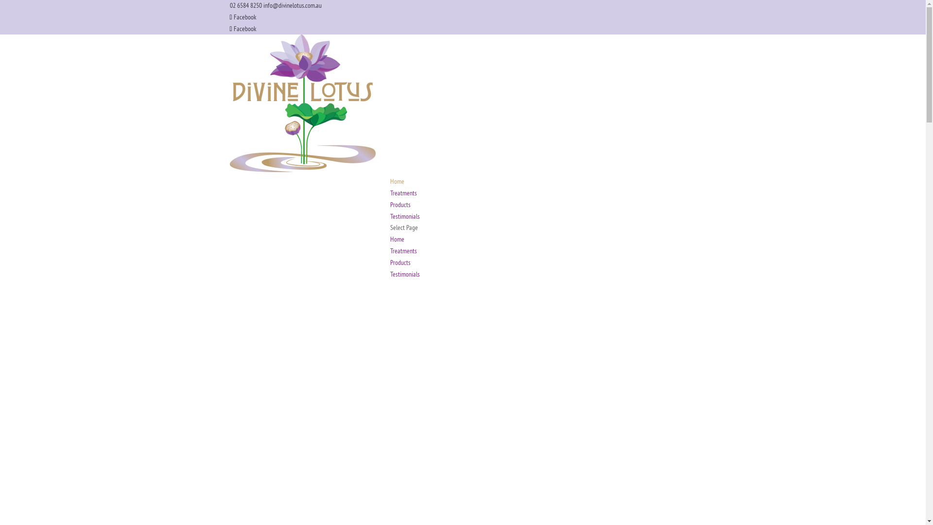 The height and width of the screenshot is (525, 933). I want to click on Treatments, so click(403, 193).